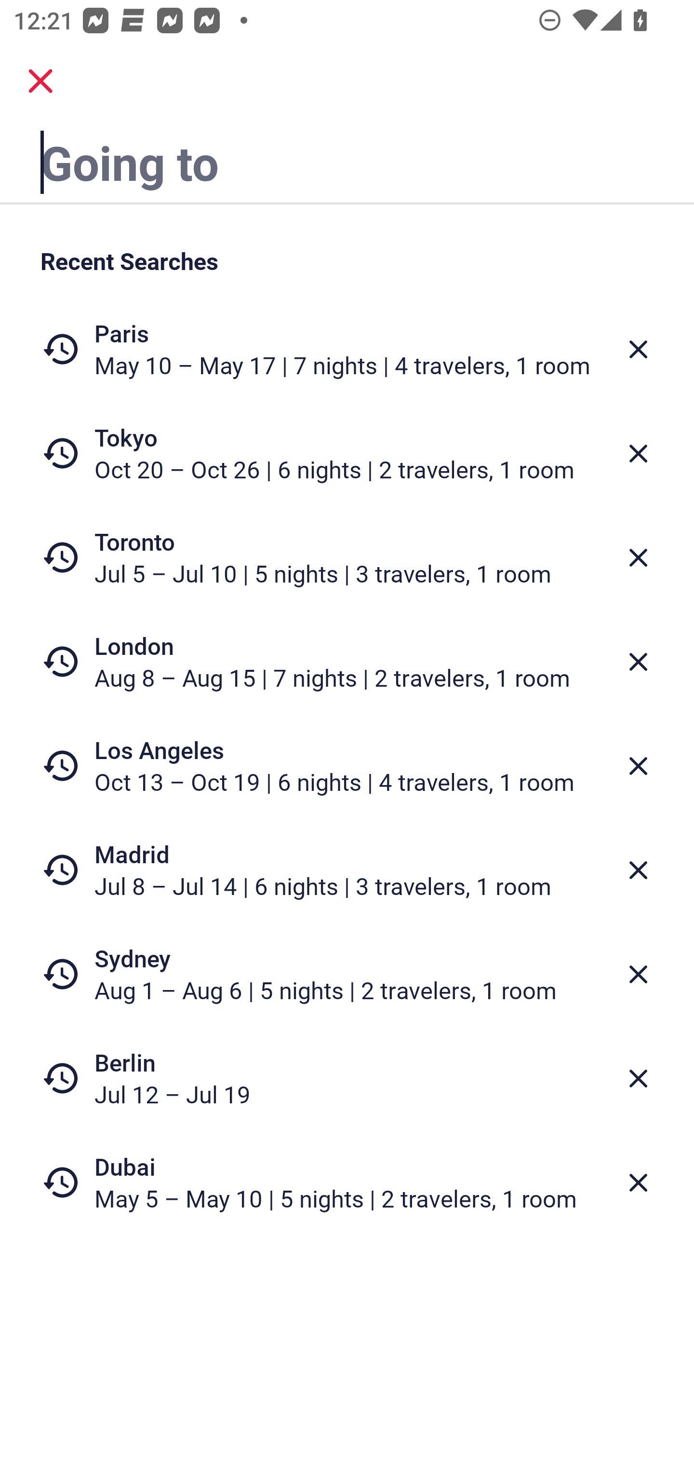 The height and width of the screenshot is (1466, 694). Describe the element at coordinates (638, 1078) in the screenshot. I see `Delete from recent searches` at that location.